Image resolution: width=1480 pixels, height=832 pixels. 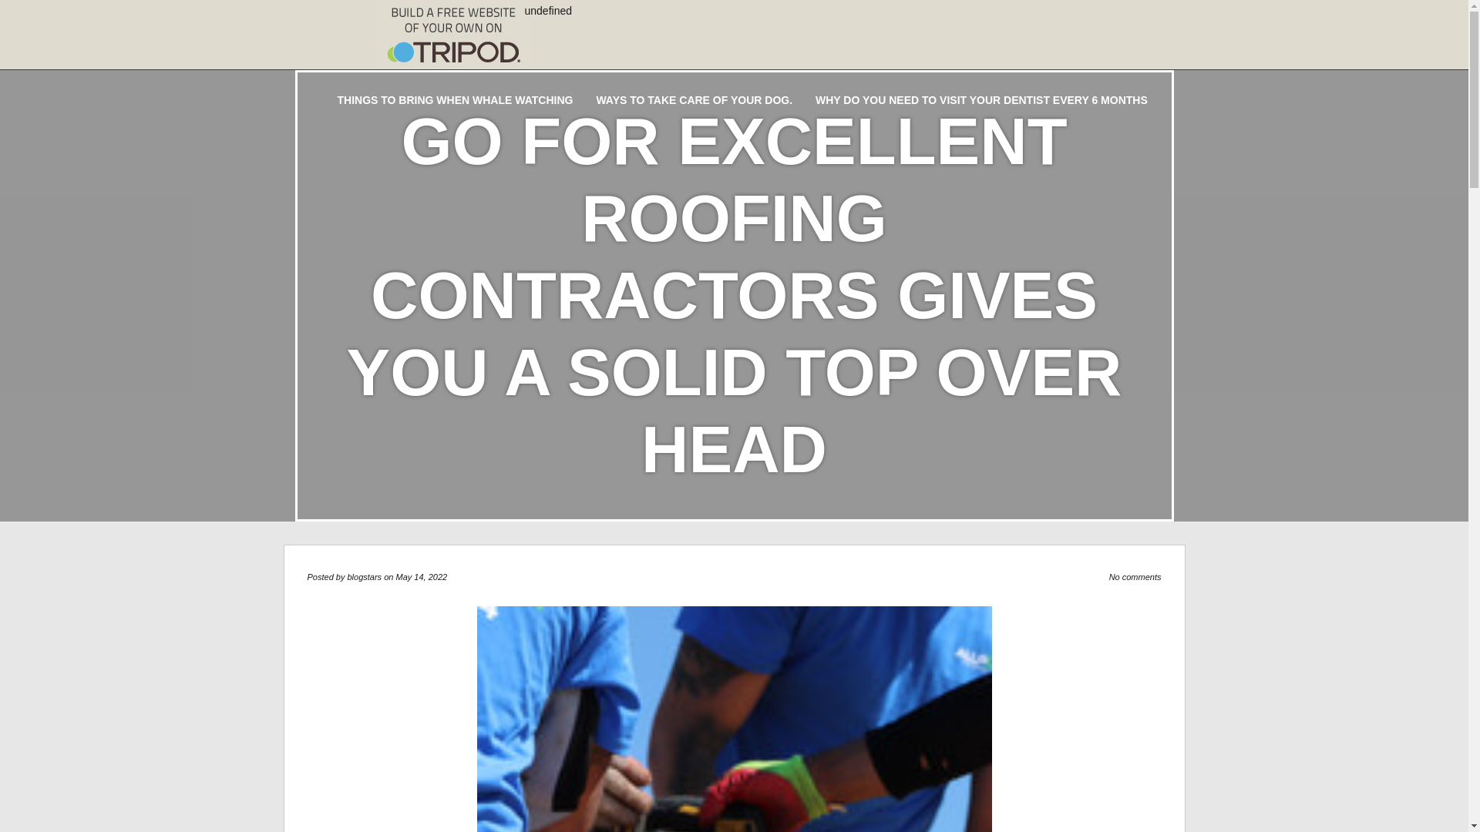 I want to click on build your own website at Tripod.com, so click(x=452, y=34).